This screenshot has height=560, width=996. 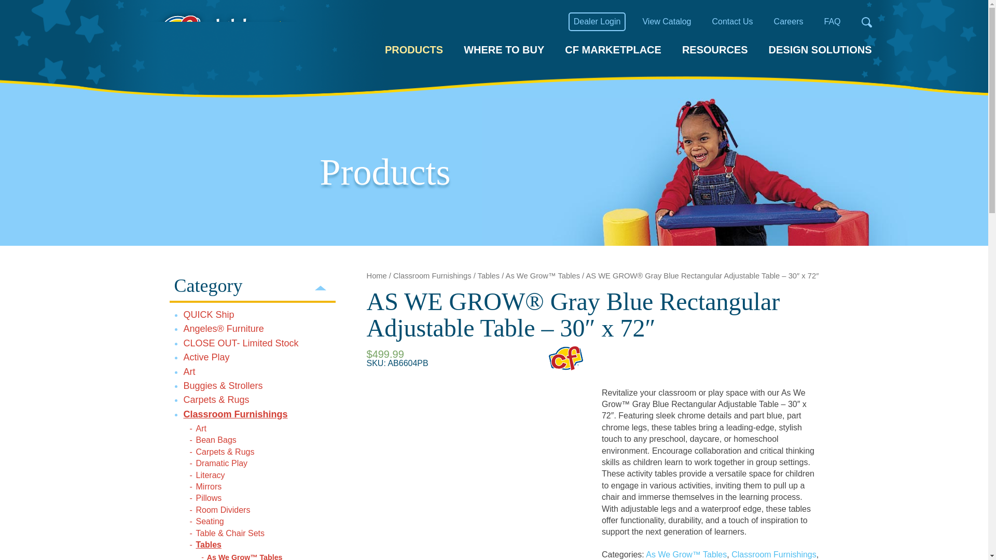 What do you see at coordinates (414, 49) in the screenshot?
I see `PRODUCTS` at bounding box center [414, 49].